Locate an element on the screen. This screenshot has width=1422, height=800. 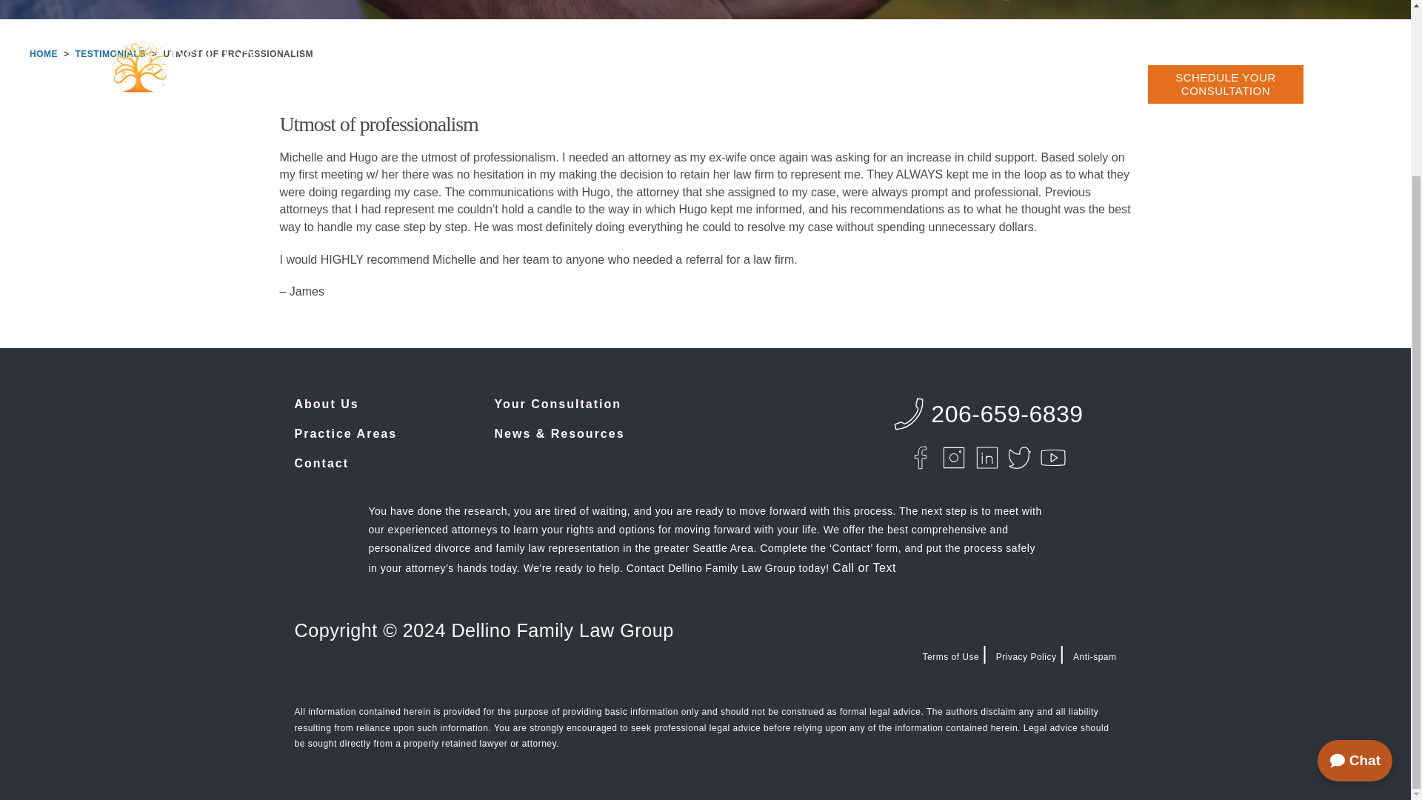
HOME is located at coordinates (44, 53).